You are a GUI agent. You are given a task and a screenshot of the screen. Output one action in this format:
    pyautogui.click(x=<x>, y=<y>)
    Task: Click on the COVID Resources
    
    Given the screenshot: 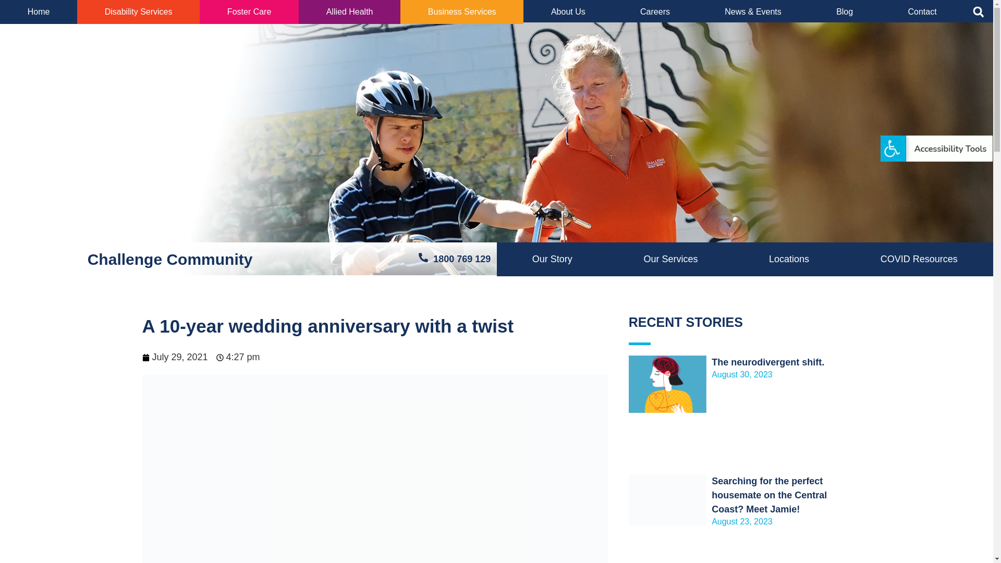 What is the action you would take?
    pyautogui.click(x=919, y=260)
    